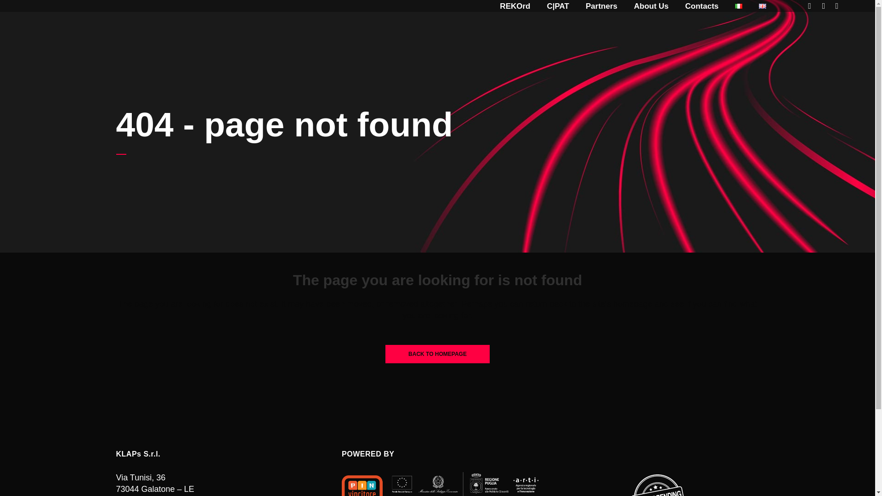 This screenshot has height=496, width=882. Describe the element at coordinates (514, 6) in the screenshot. I see `REKOrd` at that location.